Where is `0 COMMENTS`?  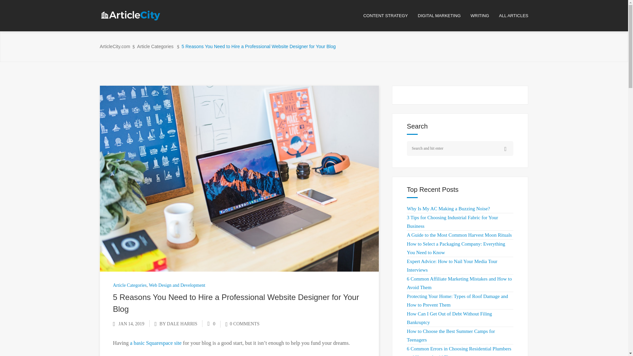
0 COMMENTS is located at coordinates (242, 324).